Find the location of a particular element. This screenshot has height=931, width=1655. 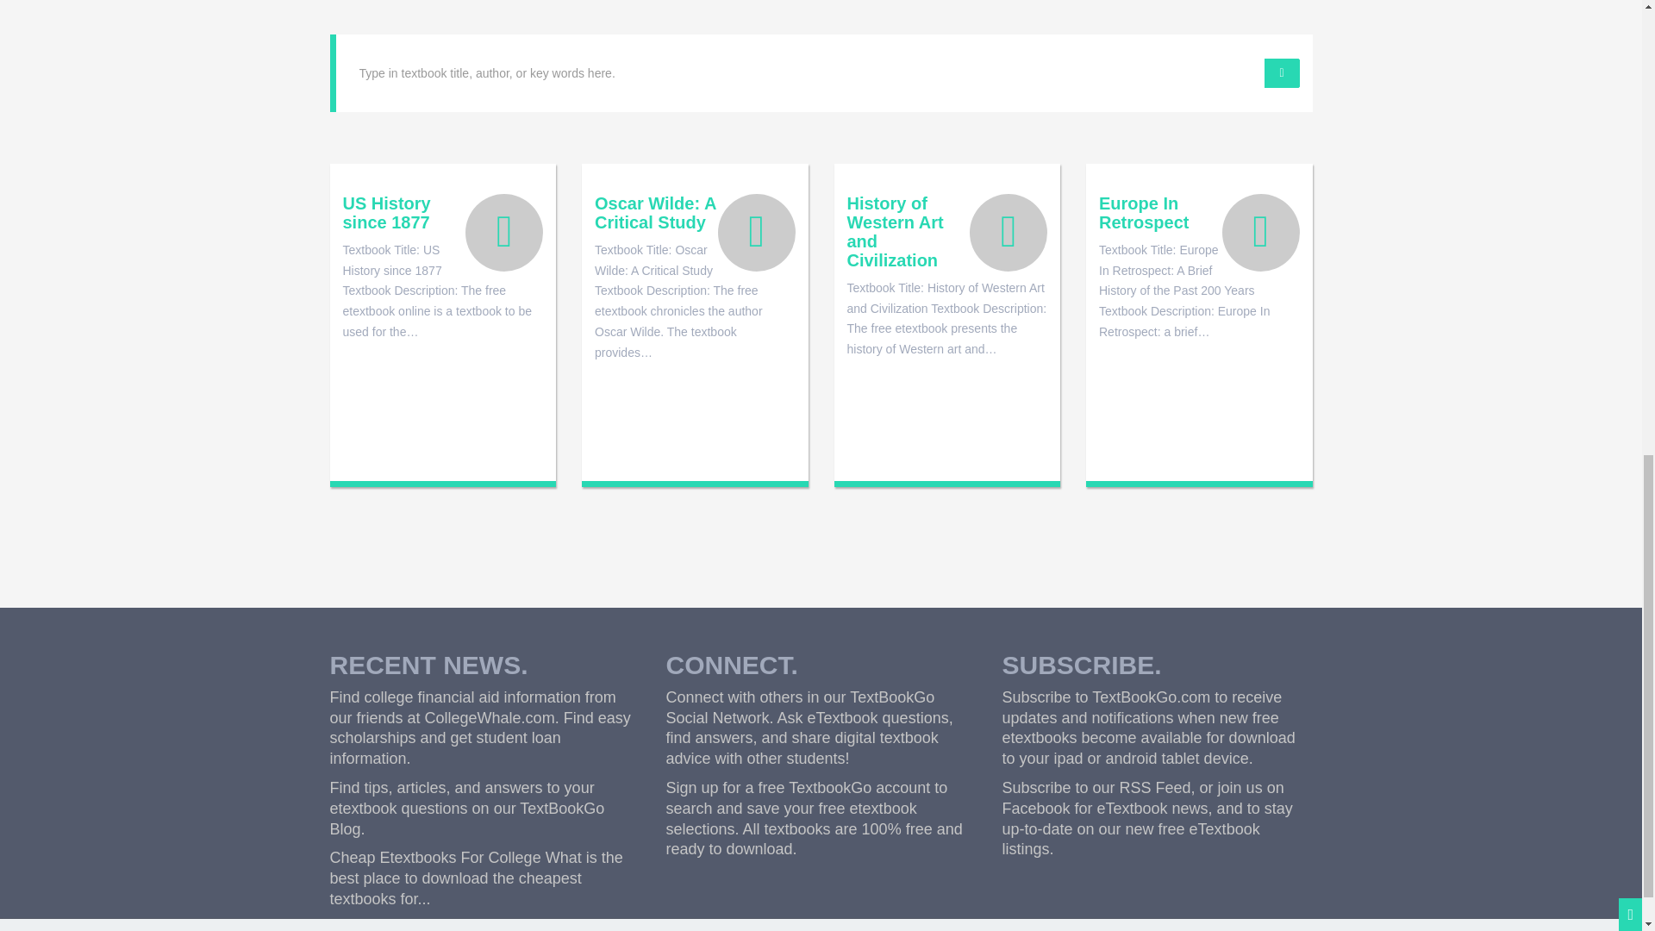

Oscar Wilde: A Critical Study is located at coordinates (695, 212).